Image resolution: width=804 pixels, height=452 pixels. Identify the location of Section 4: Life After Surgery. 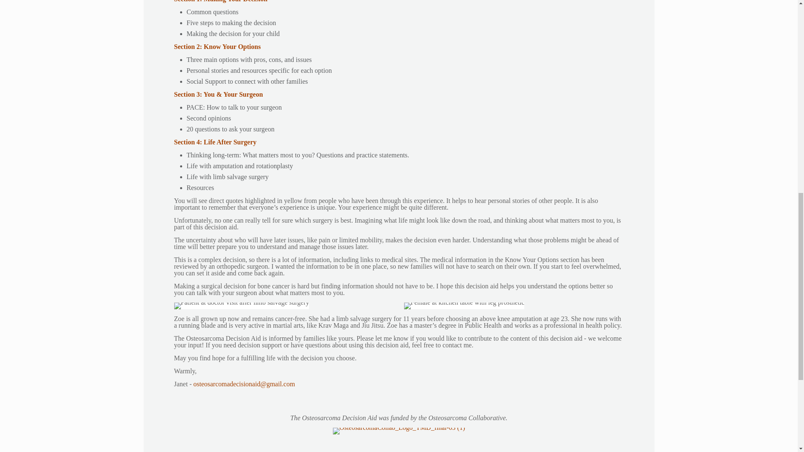
(215, 141).